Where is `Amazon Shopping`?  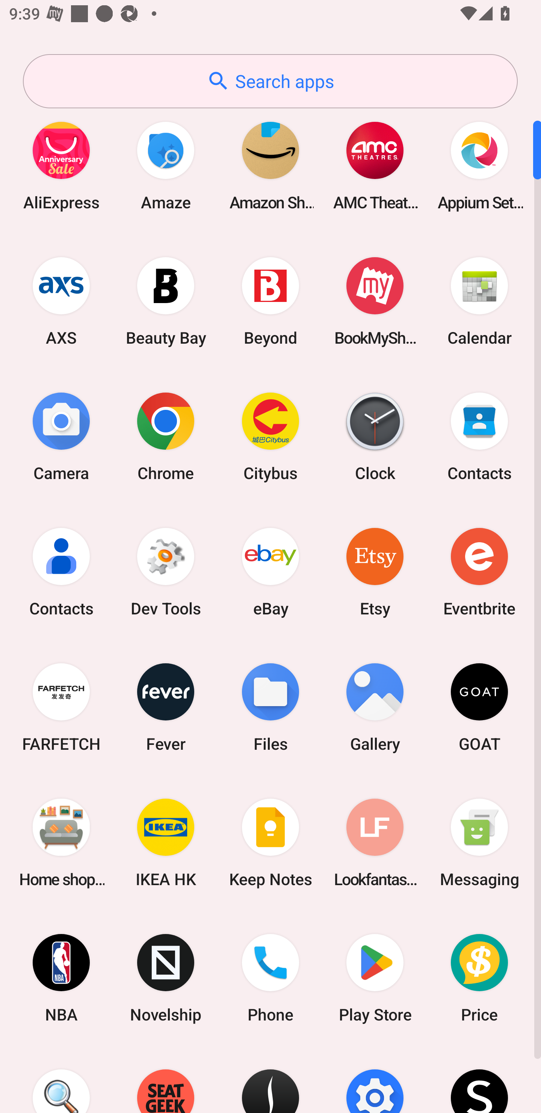 Amazon Shopping is located at coordinates (270, 165).